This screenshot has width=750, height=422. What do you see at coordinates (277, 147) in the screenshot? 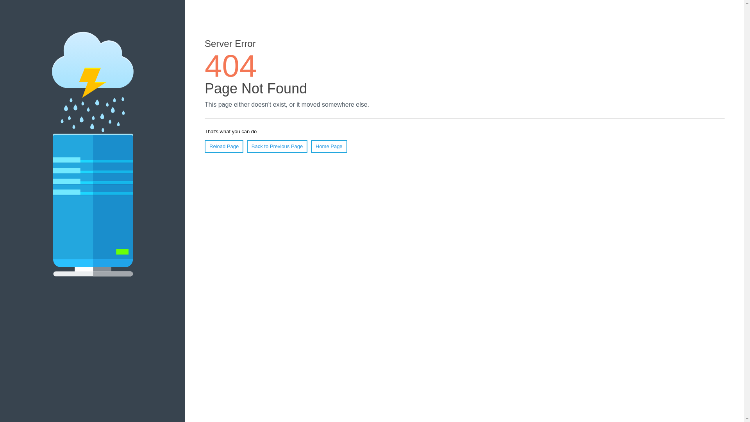
I see `Back to Previous Page` at bounding box center [277, 147].